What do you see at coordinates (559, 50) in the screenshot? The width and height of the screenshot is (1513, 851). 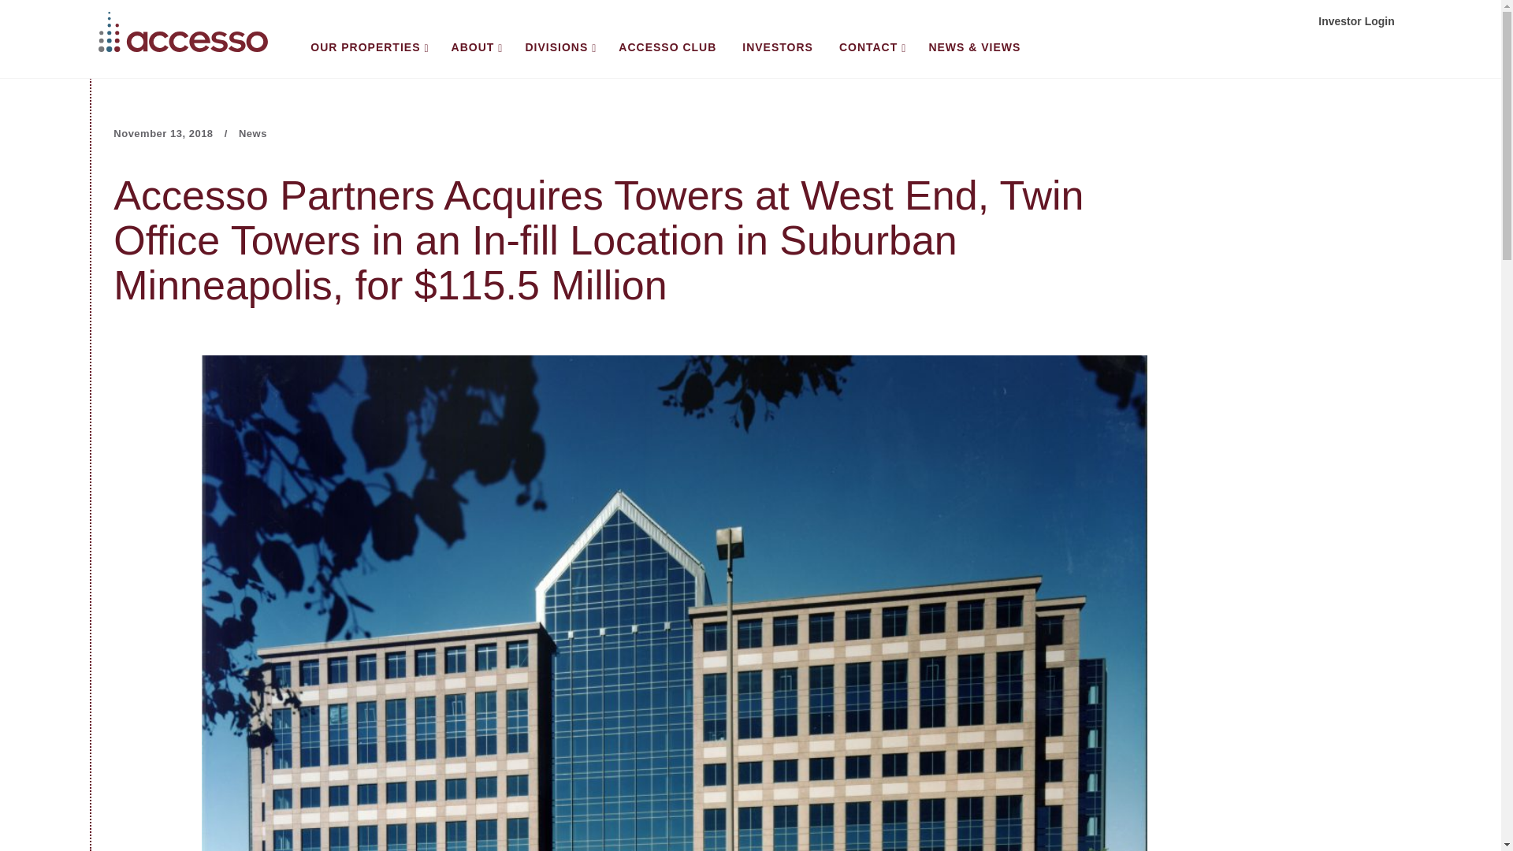 I see `DIVISIONS` at bounding box center [559, 50].